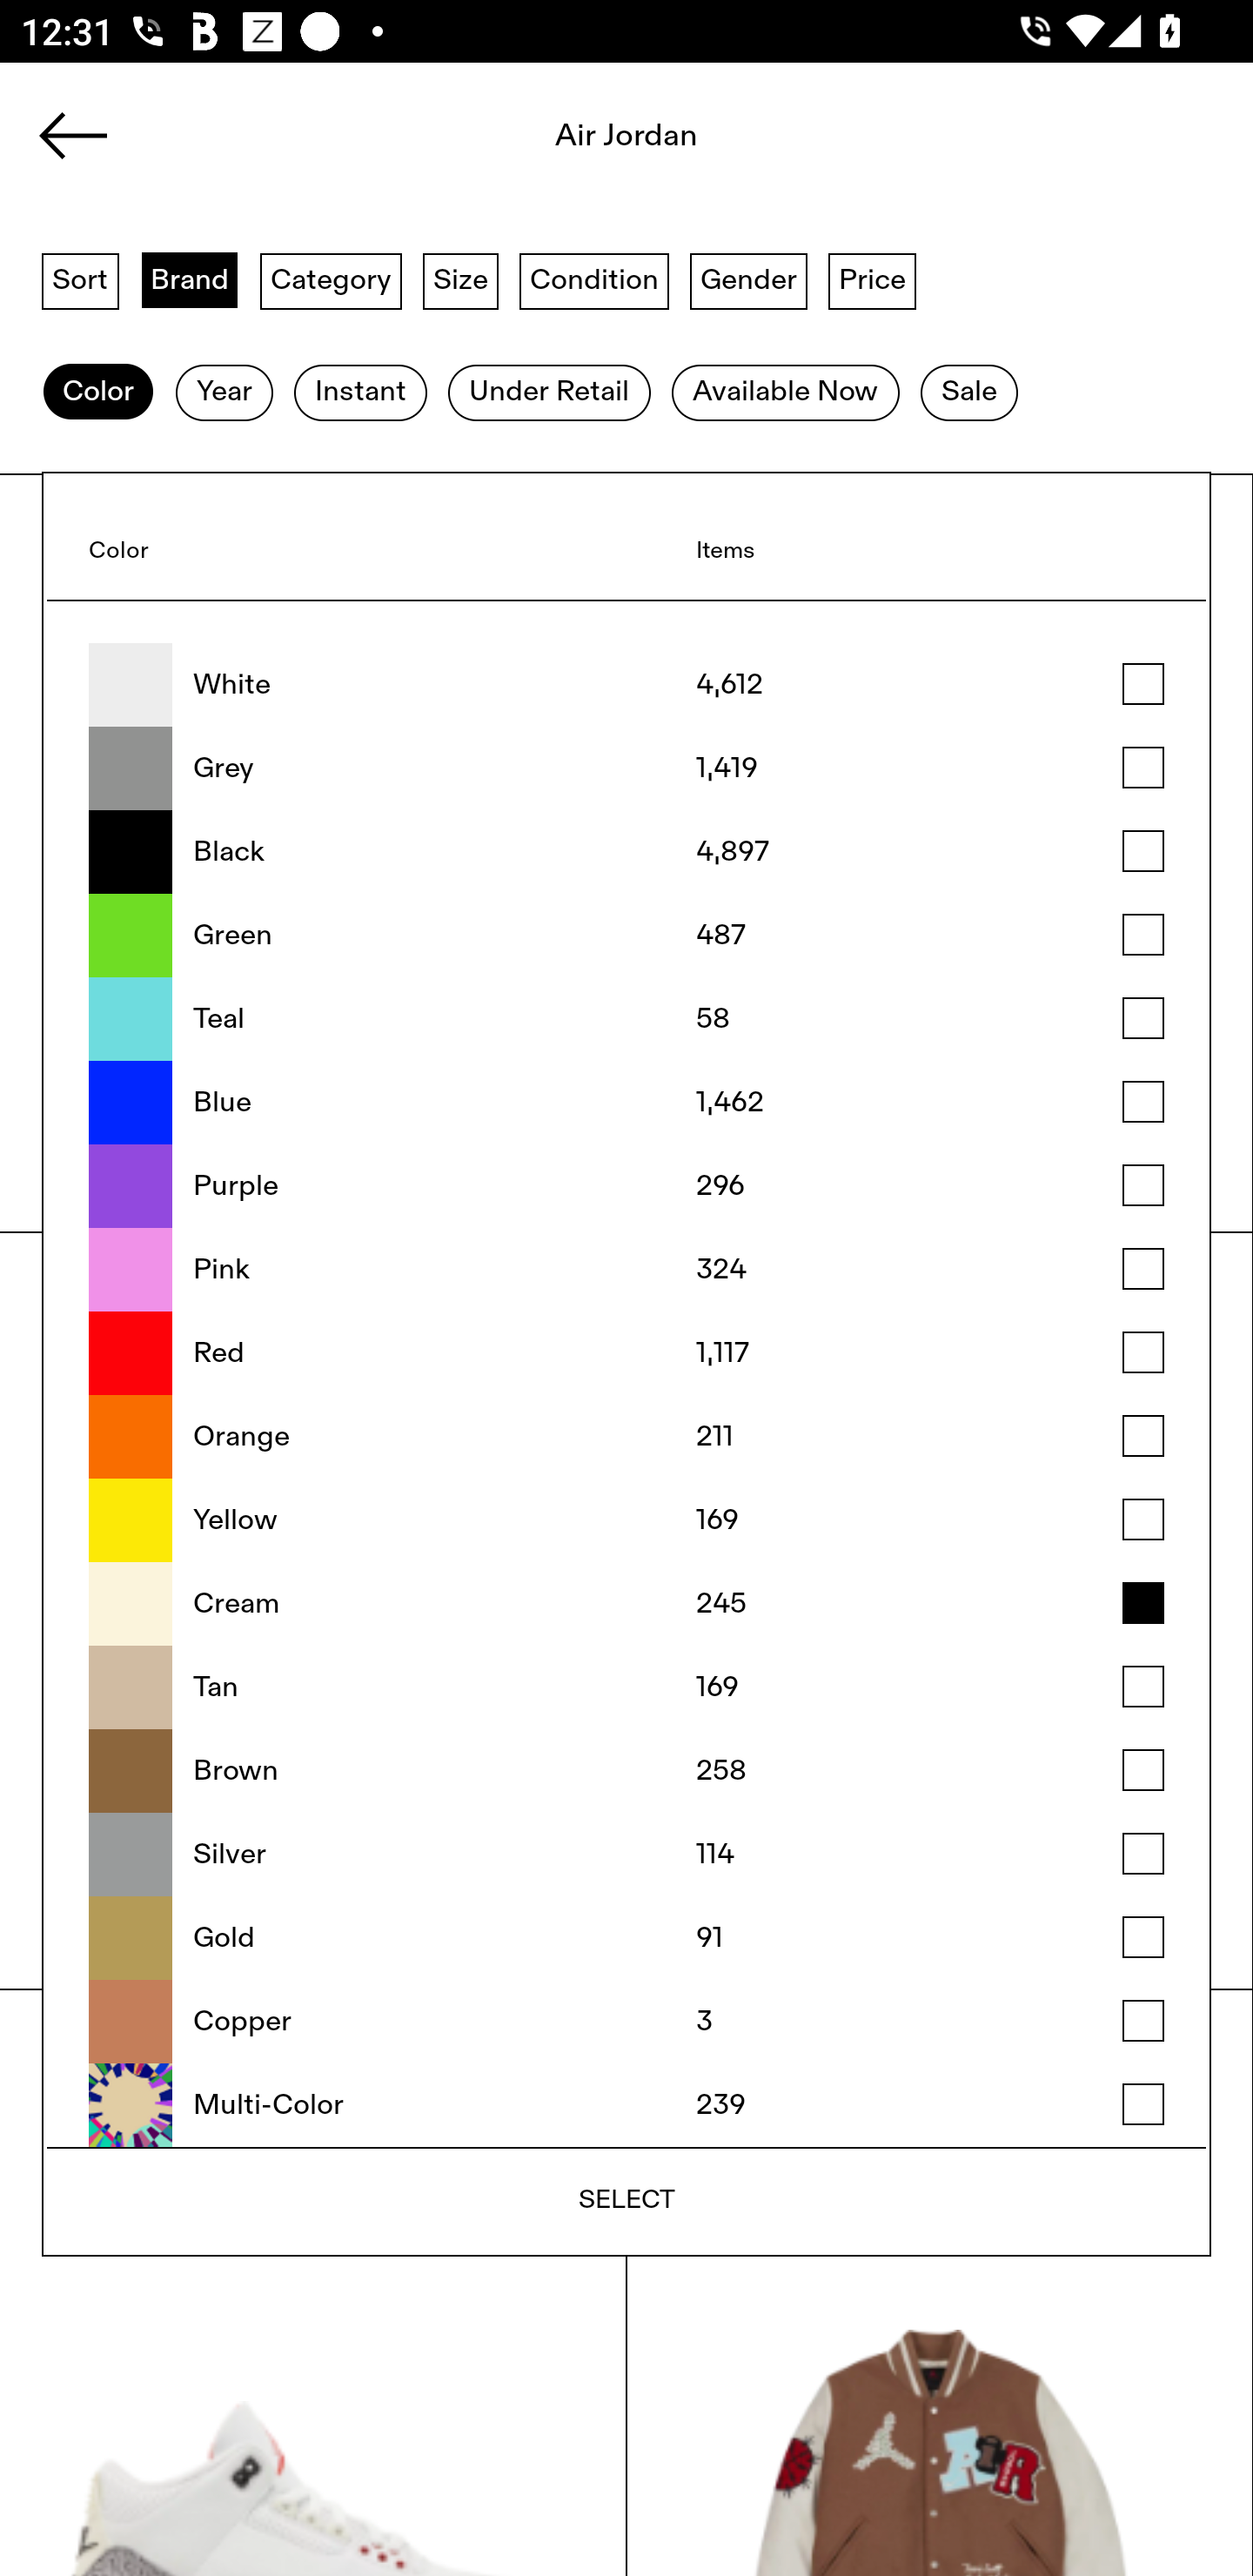 This screenshot has height=2576, width=1253. I want to click on Cream 245, so click(626, 1603).